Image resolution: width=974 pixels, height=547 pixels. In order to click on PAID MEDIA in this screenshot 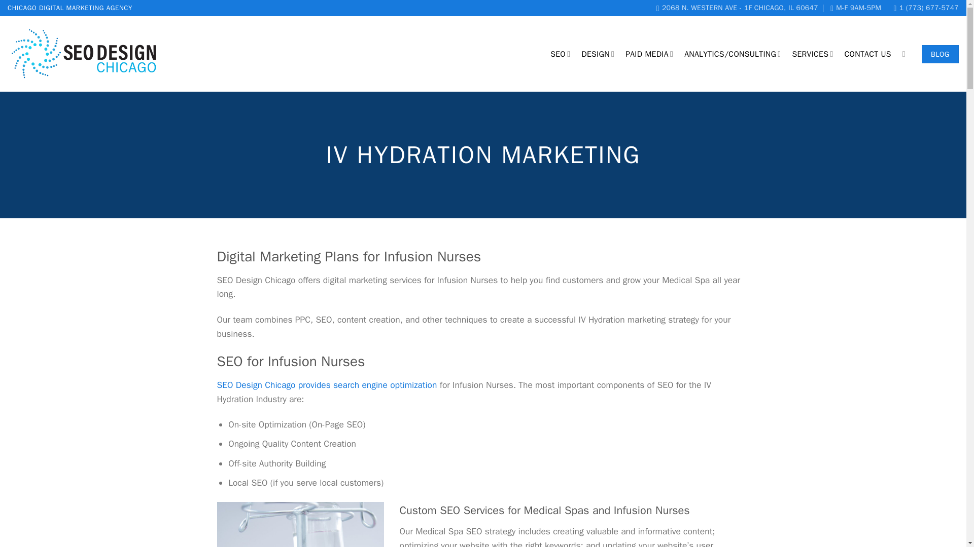, I will do `click(649, 54)`.